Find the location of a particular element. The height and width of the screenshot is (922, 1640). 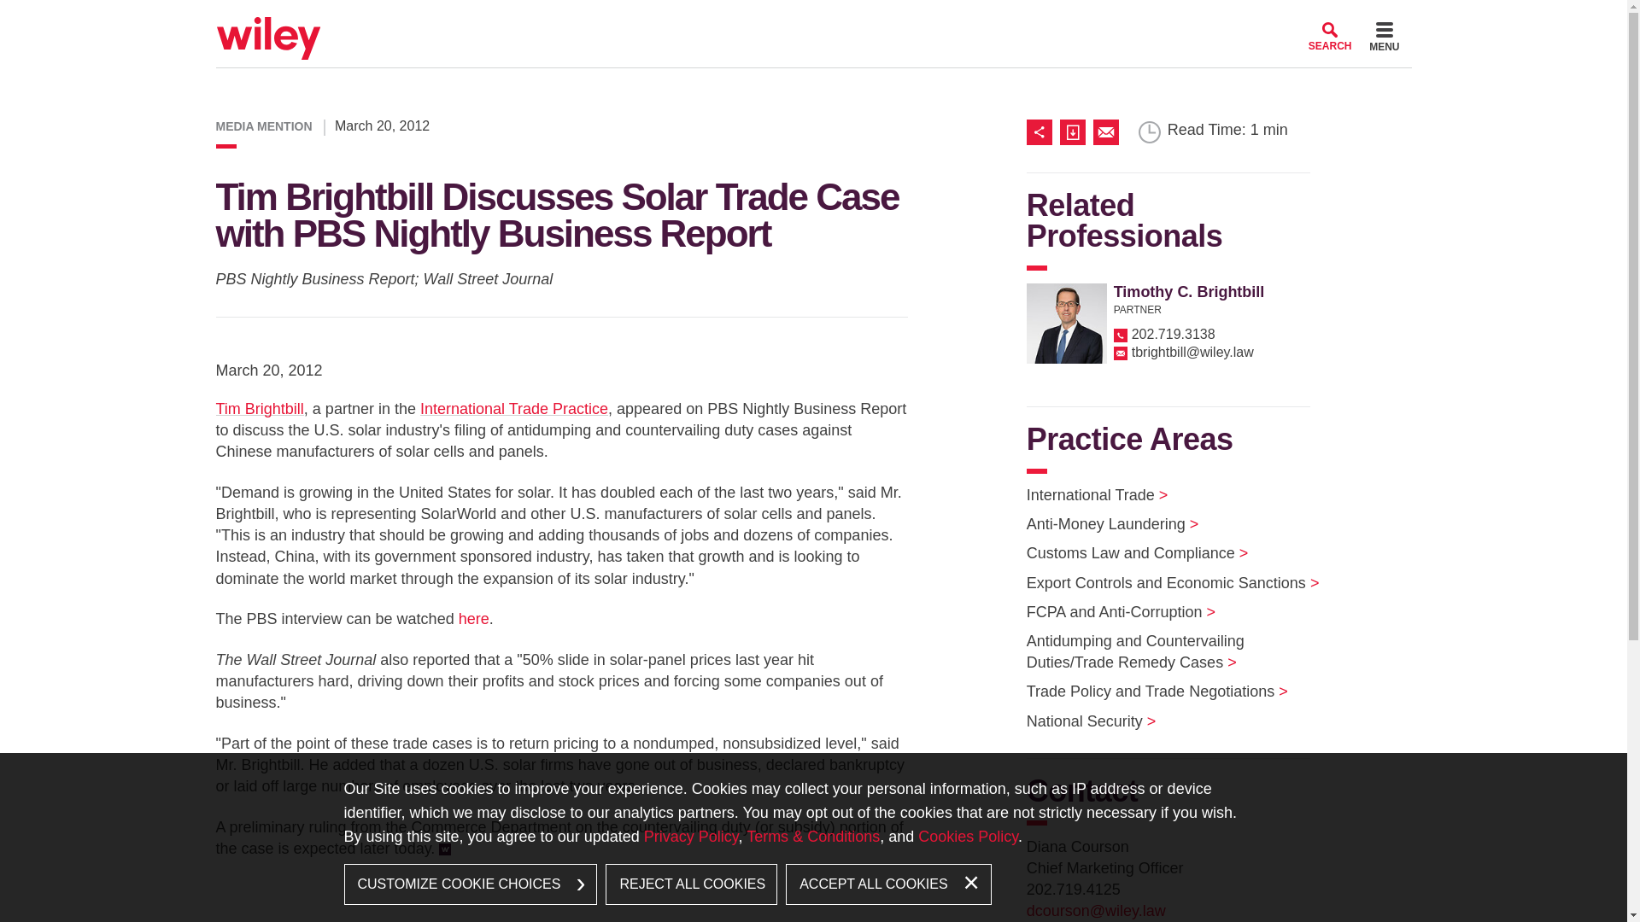

SEARCH is located at coordinates (1330, 36).